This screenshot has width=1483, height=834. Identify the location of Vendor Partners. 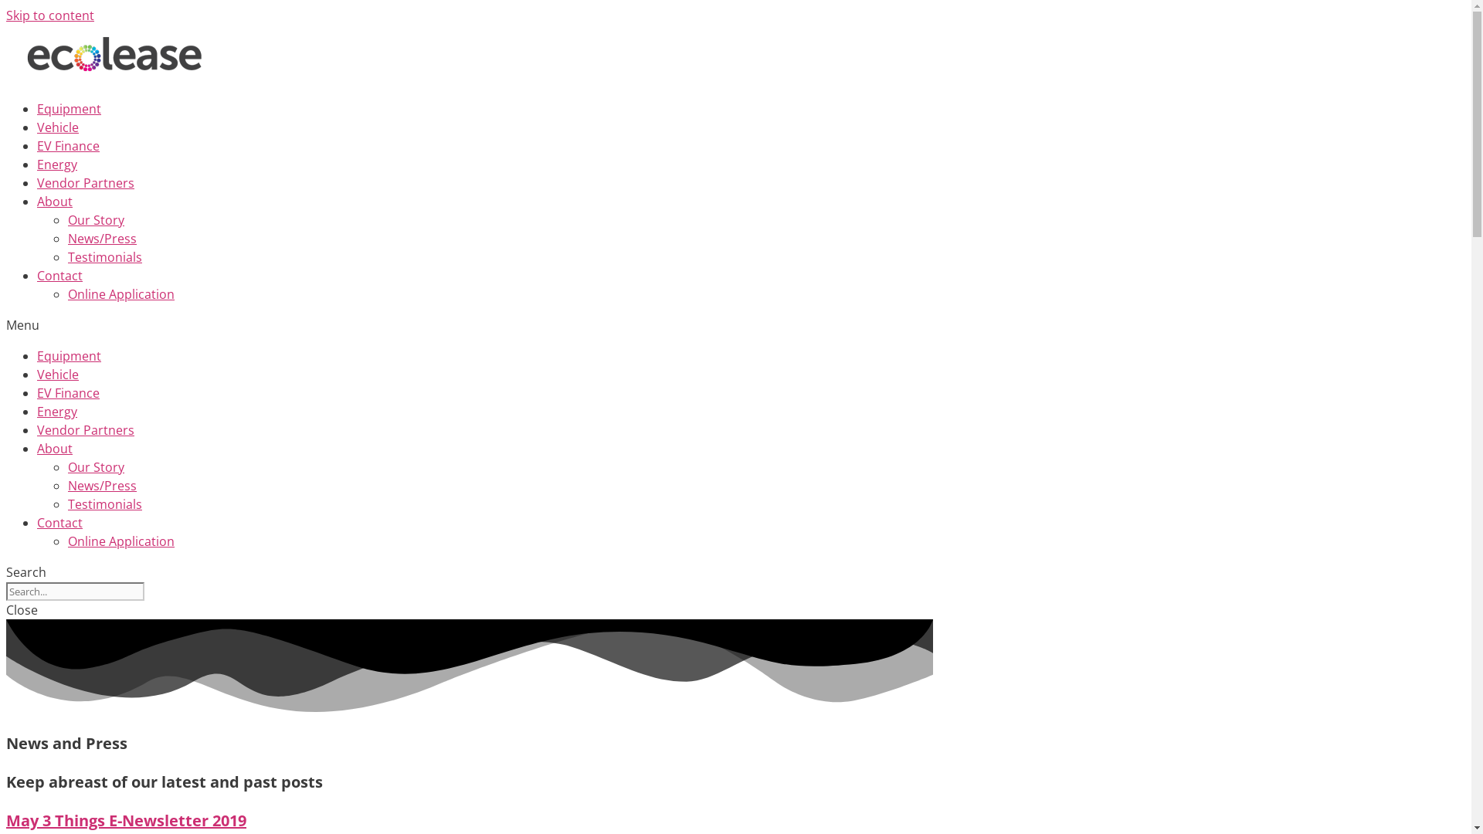
(86, 430).